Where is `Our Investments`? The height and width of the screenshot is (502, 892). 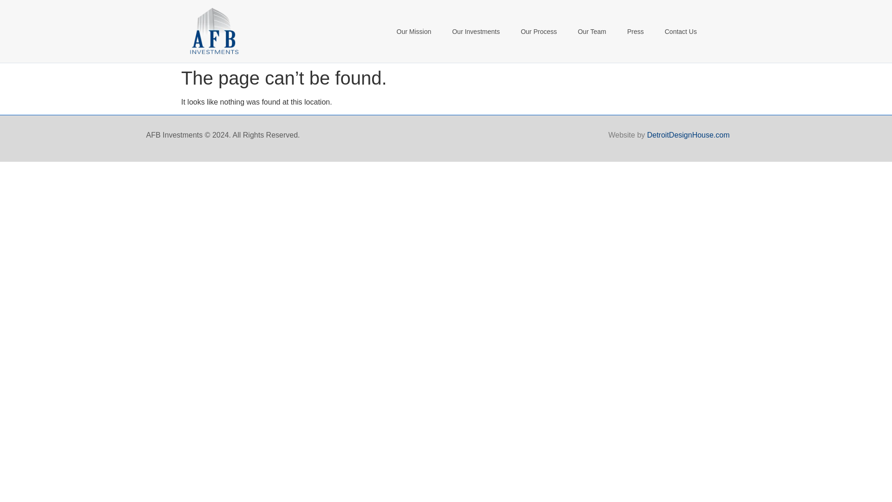
Our Investments is located at coordinates (476, 32).